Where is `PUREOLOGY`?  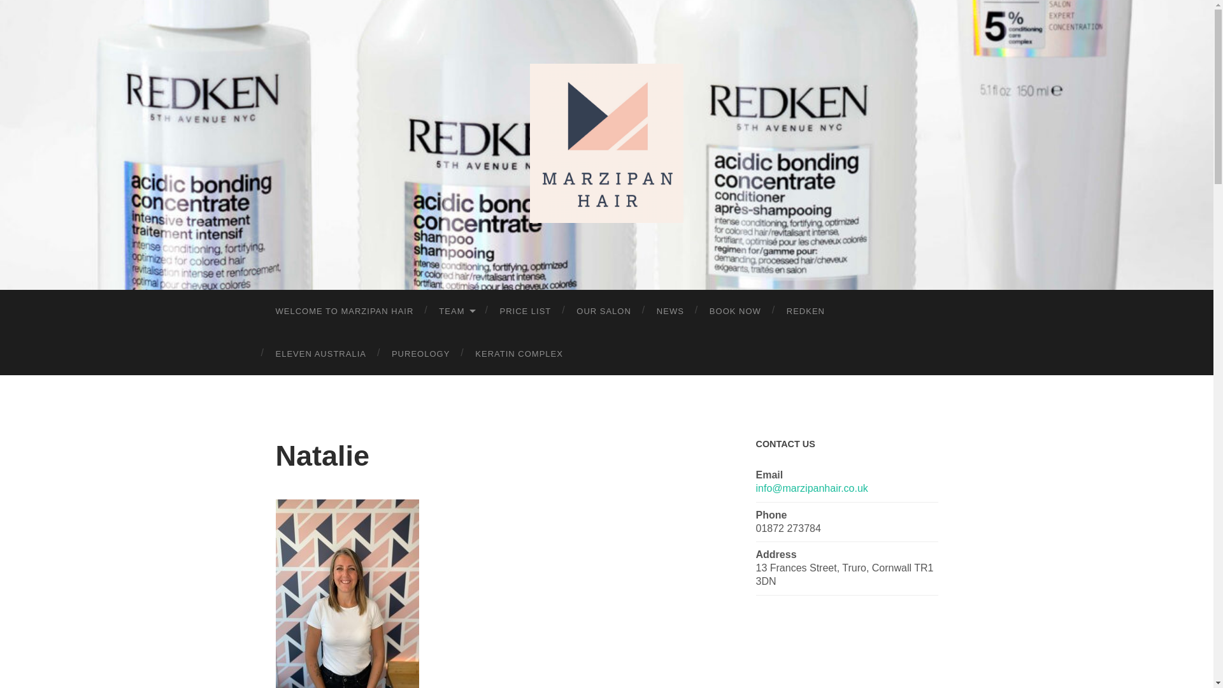 PUREOLOGY is located at coordinates (420, 353).